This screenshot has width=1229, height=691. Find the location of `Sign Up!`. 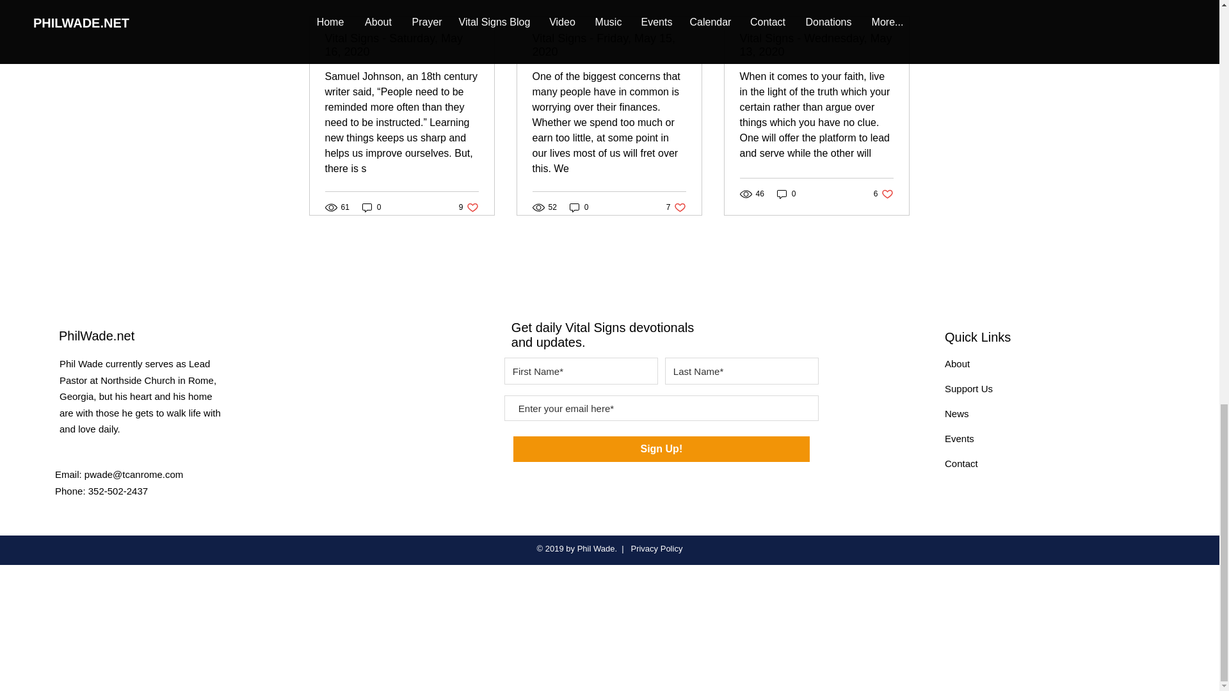

Sign Up! is located at coordinates (957, 363).